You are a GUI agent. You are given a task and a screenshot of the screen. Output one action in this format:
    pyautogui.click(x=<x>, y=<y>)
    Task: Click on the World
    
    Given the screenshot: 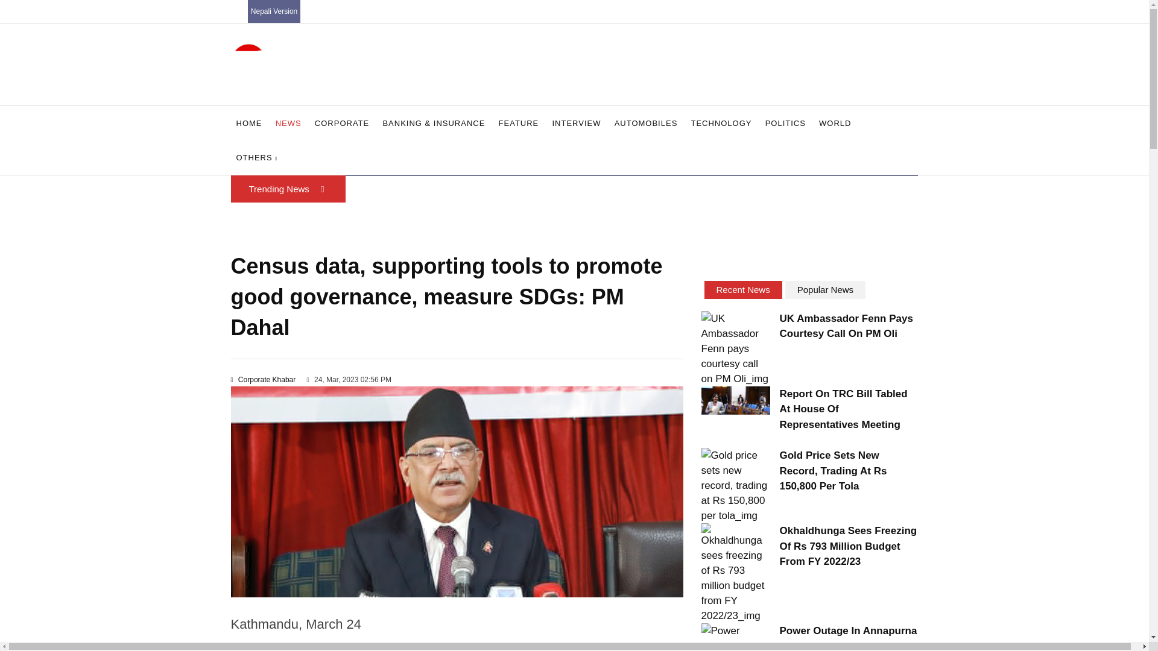 What is the action you would take?
    pyautogui.click(x=835, y=123)
    